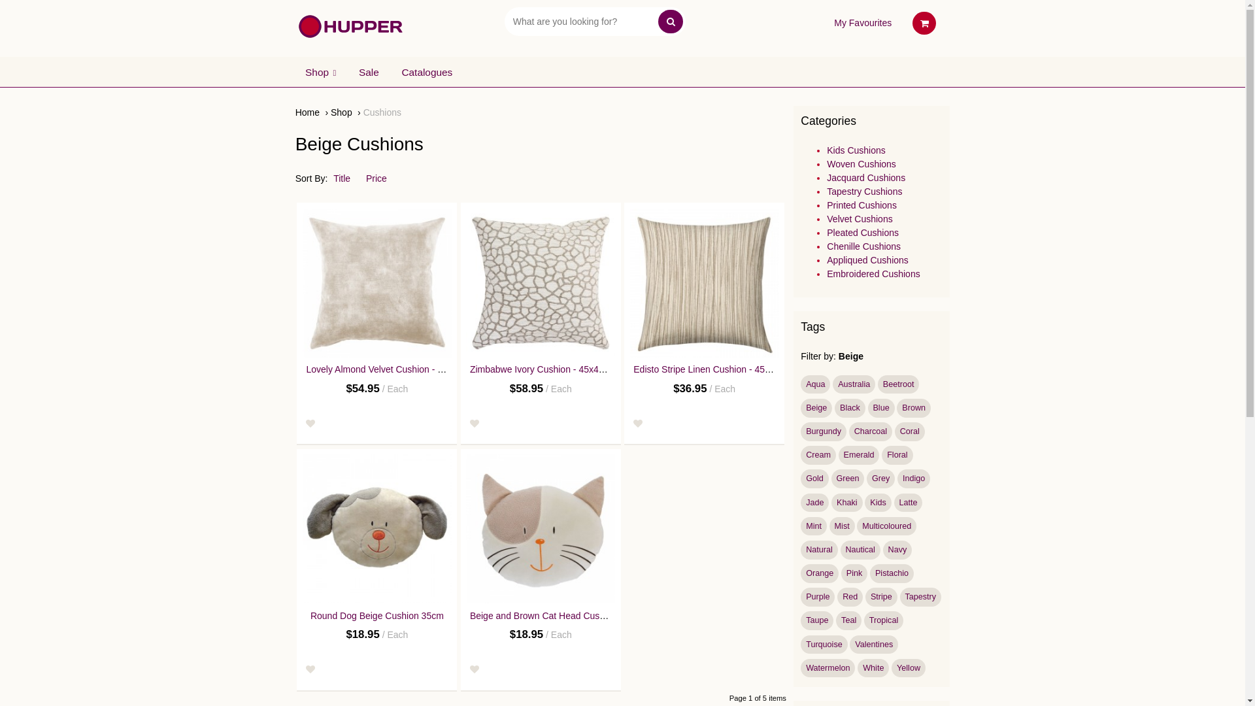 Image resolution: width=1255 pixels, height=706 pixels. I want to click on Printed Cushions, so click(862, 205).